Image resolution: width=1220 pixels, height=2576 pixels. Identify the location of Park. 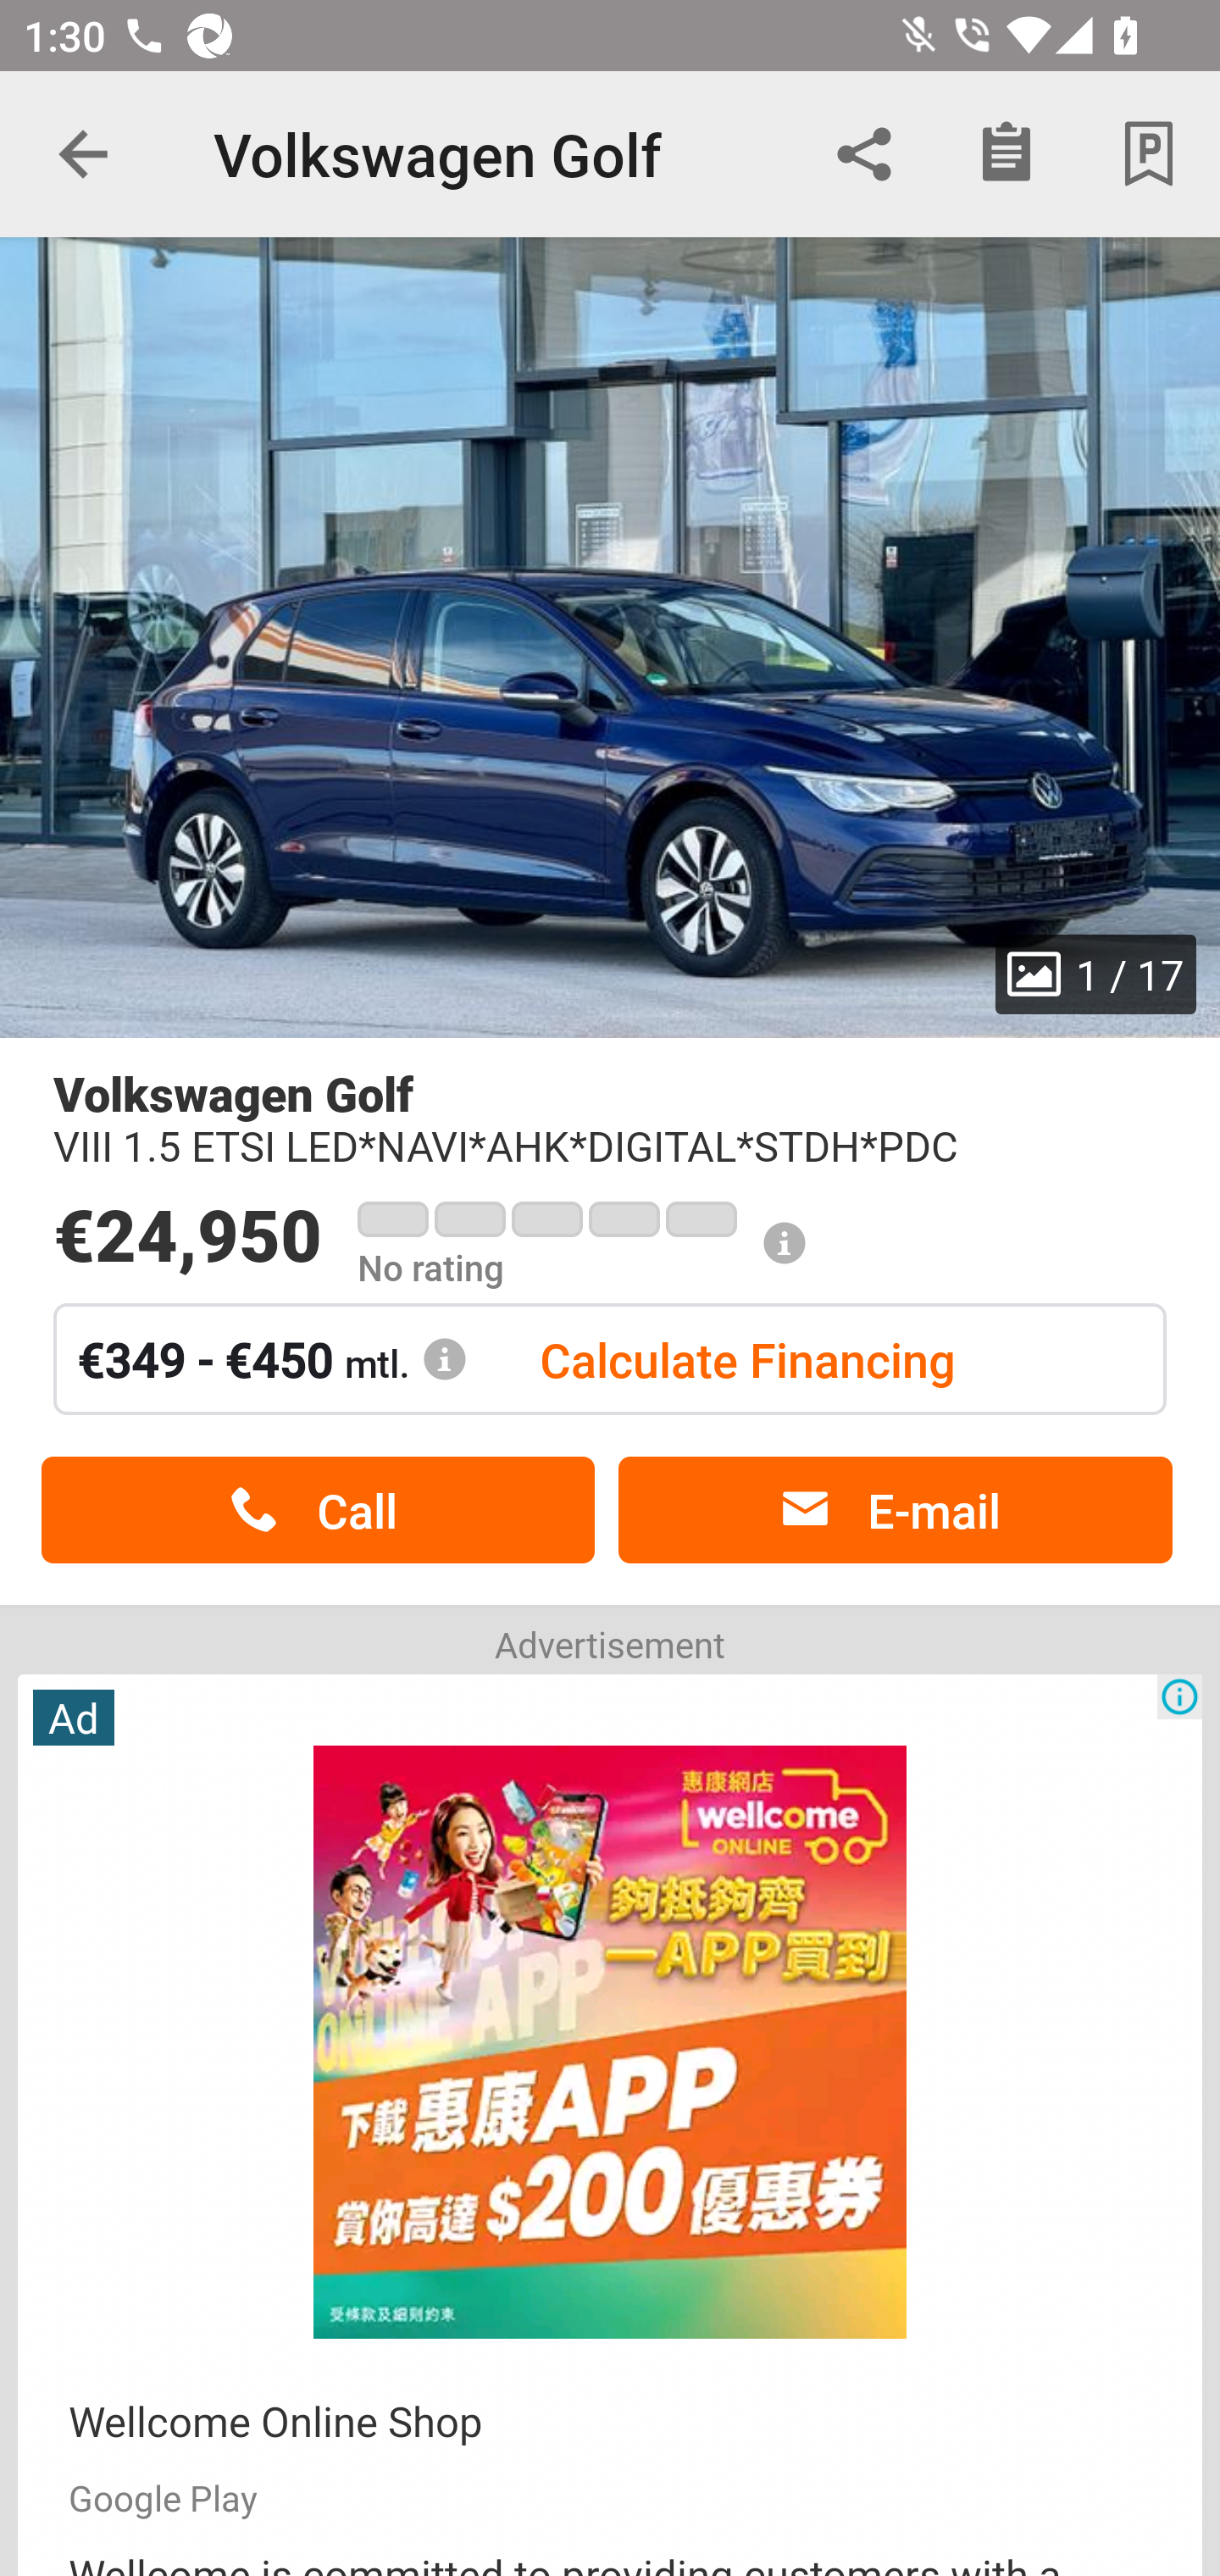
(1149, 154).